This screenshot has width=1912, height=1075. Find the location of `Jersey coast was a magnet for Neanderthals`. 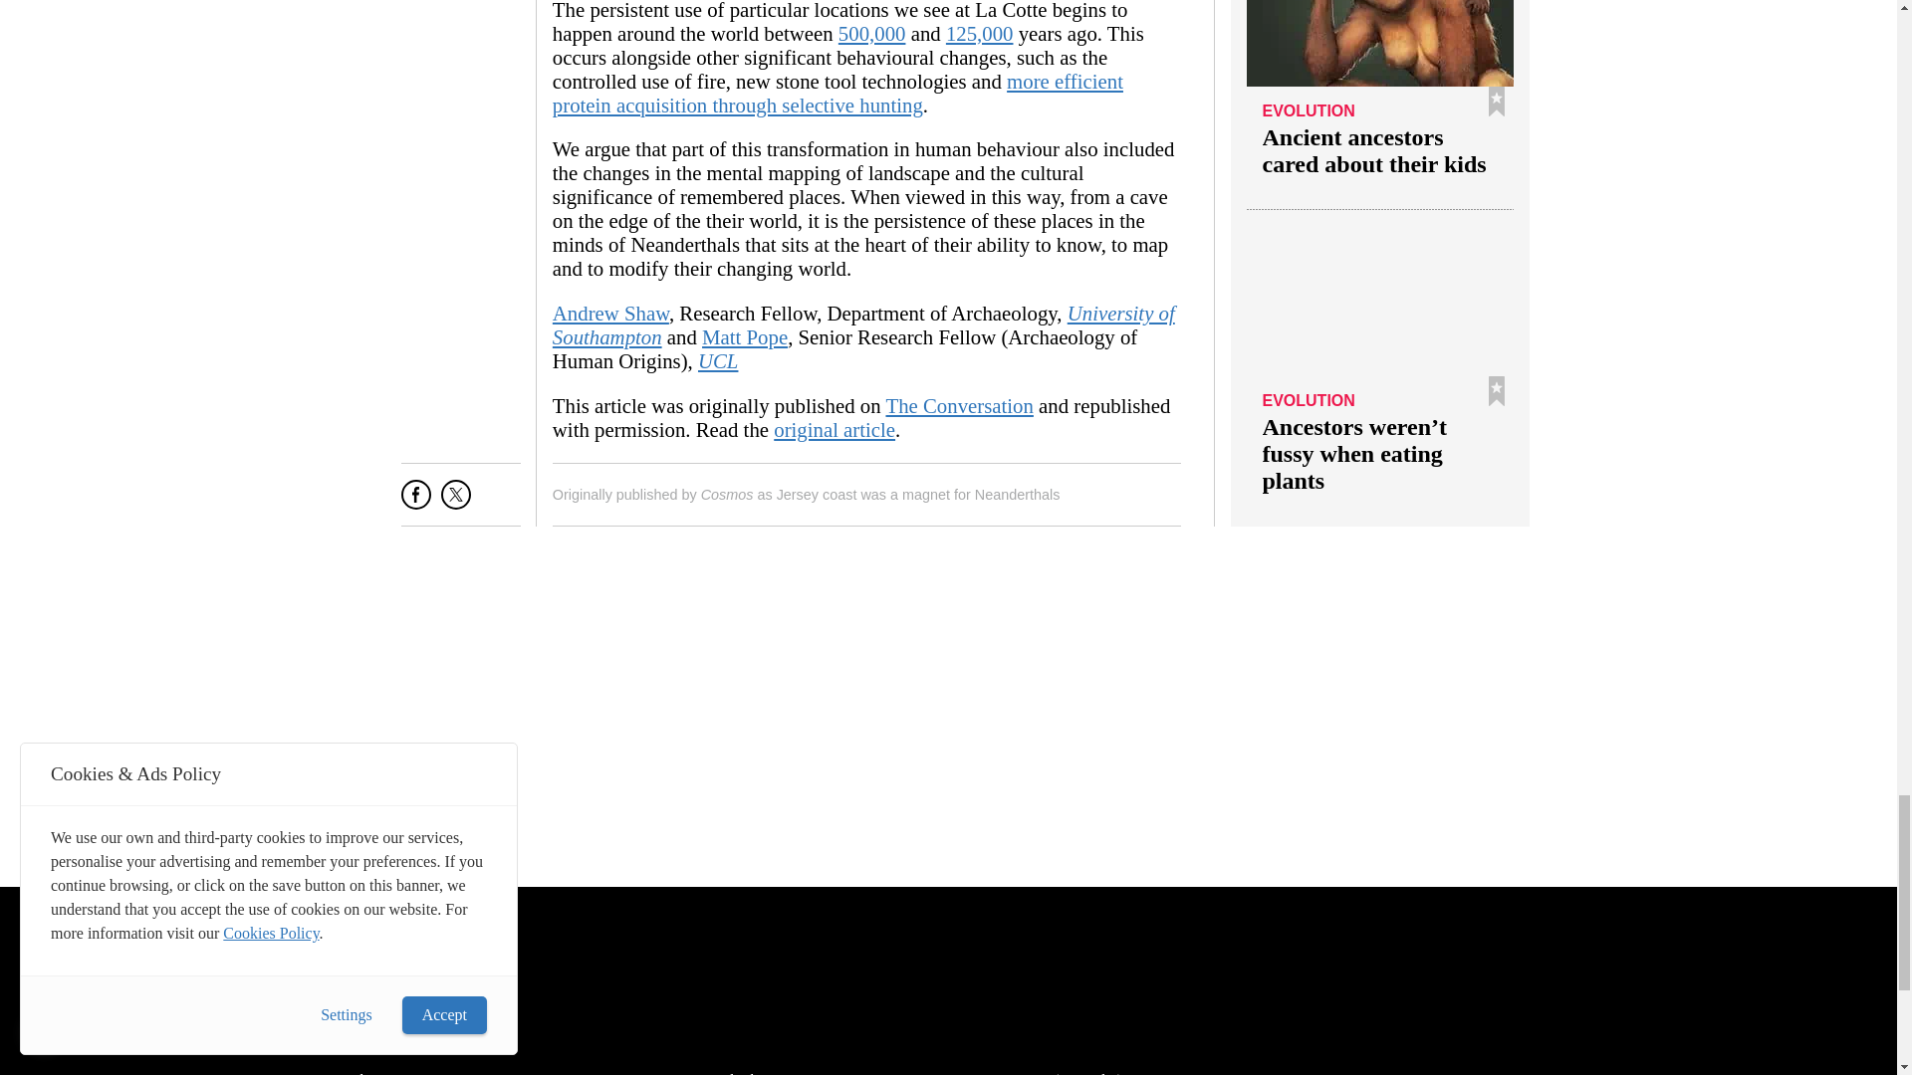

Jersey coast was a magnet for Neanderthals is located at coordinates (918, 495).